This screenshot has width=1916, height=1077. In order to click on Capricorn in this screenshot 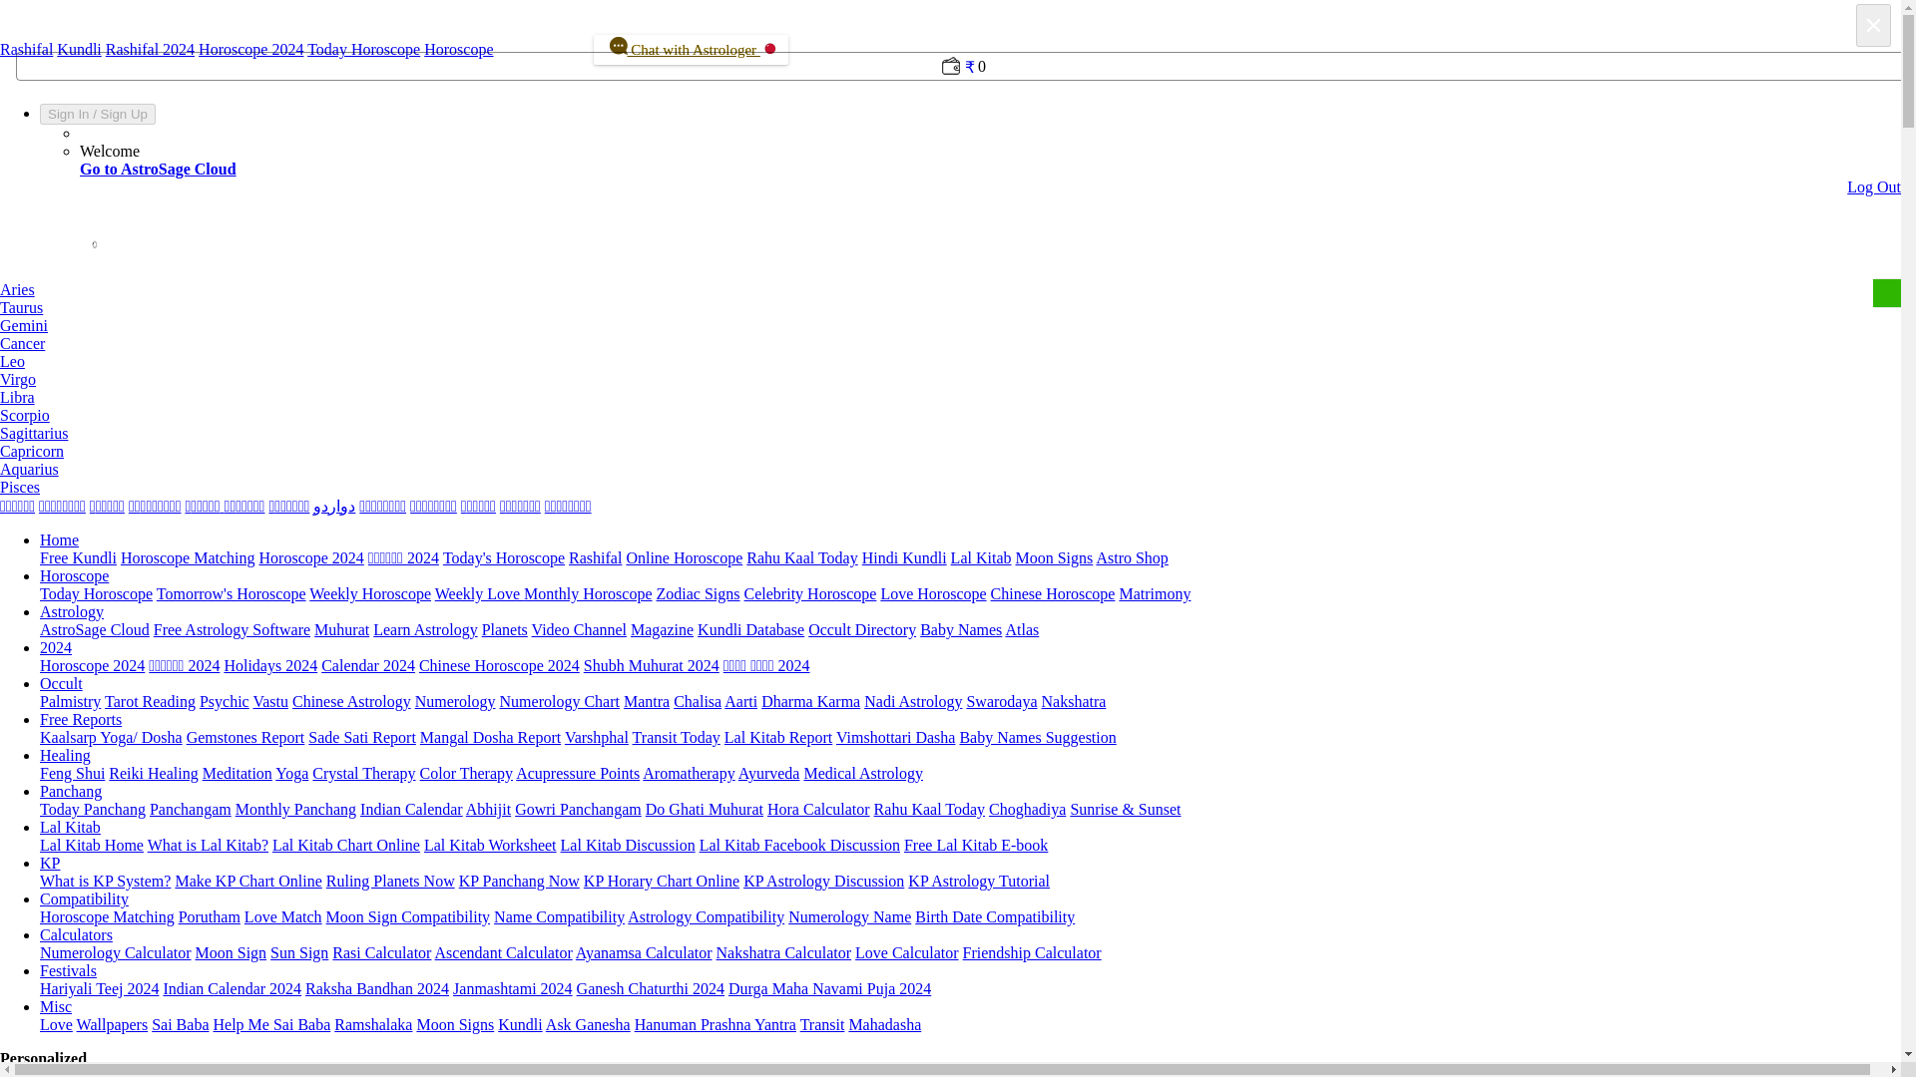, I will do `click(32, 451)`.